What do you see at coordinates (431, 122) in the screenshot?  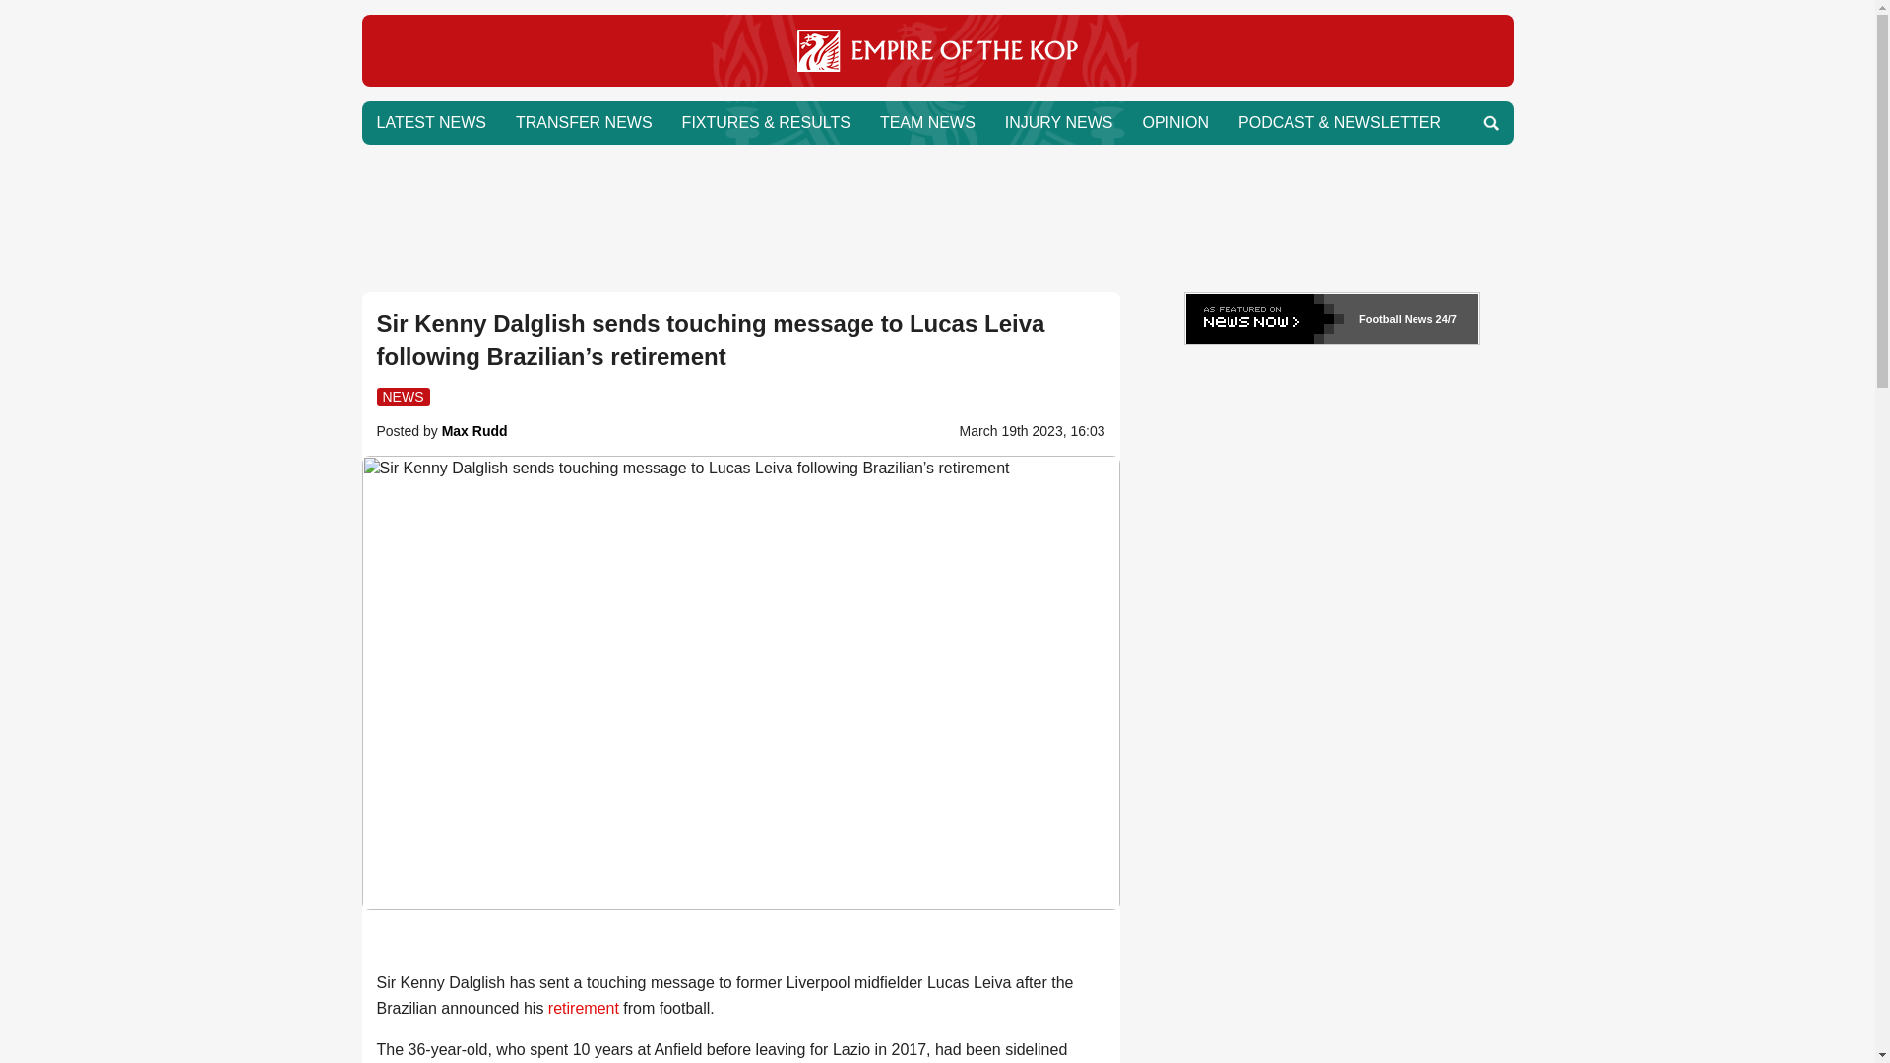 I see `LATEST NEWS` at bounding box center [431, 122].